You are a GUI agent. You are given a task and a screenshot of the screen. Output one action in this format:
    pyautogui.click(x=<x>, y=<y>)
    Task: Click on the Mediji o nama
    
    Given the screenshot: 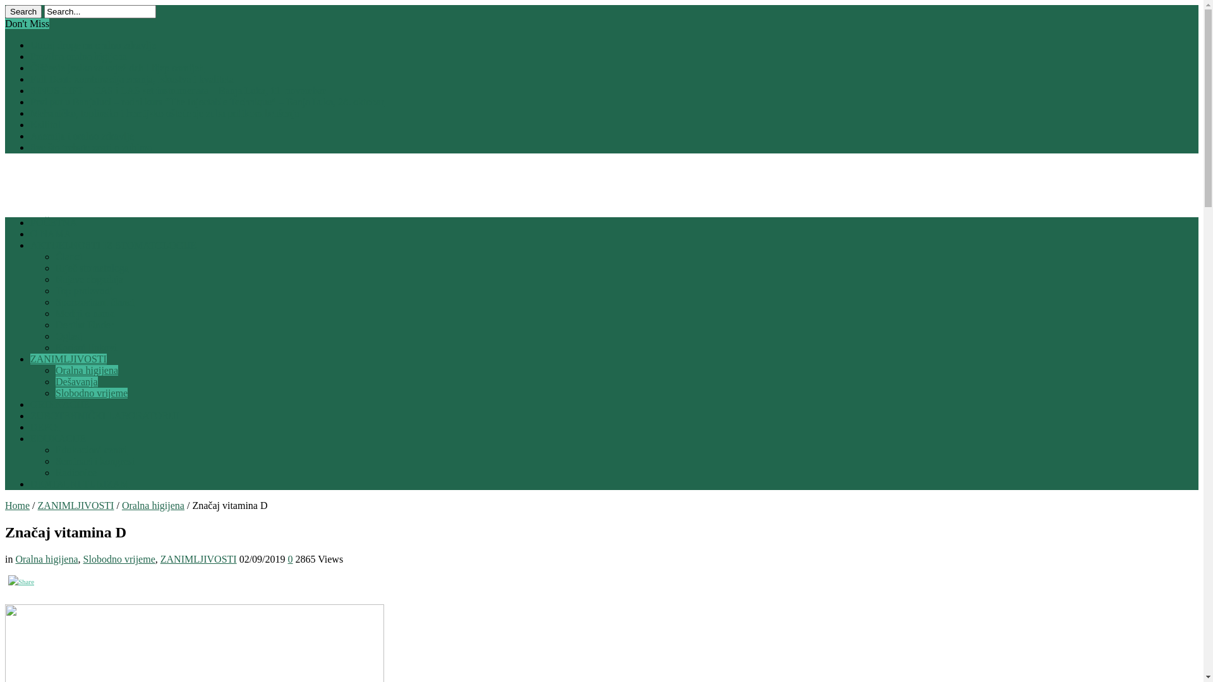 What is the action you would take?
    pyautogui.click(x=85, y=313)
    